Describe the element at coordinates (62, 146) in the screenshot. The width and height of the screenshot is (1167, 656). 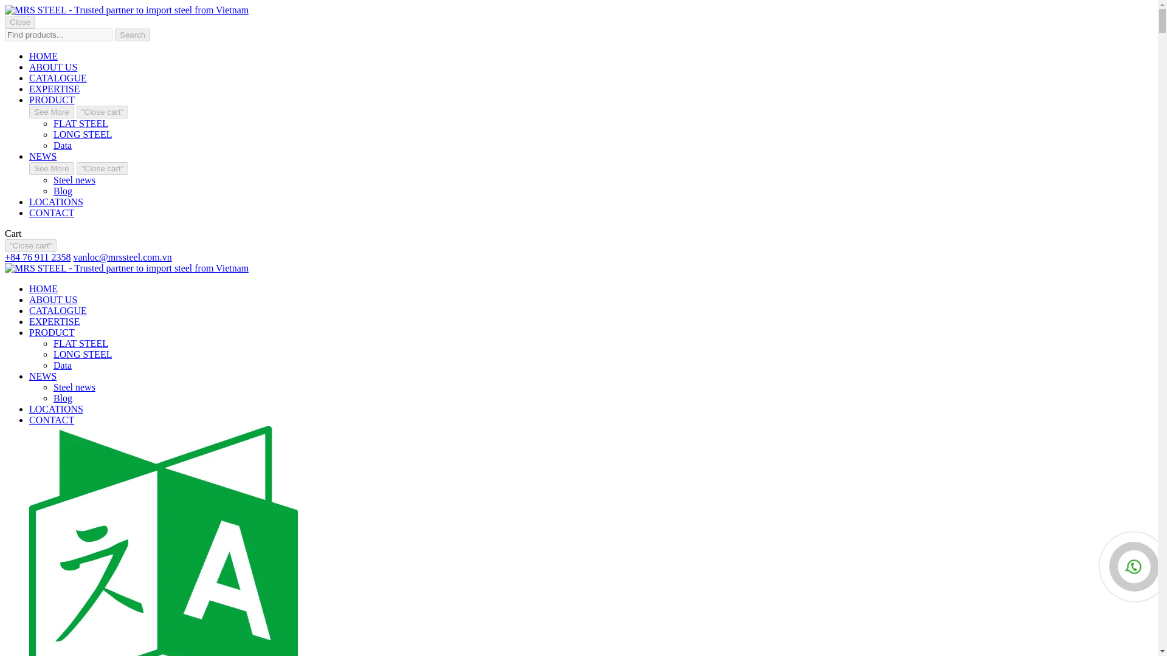
I see `Data` at that location.